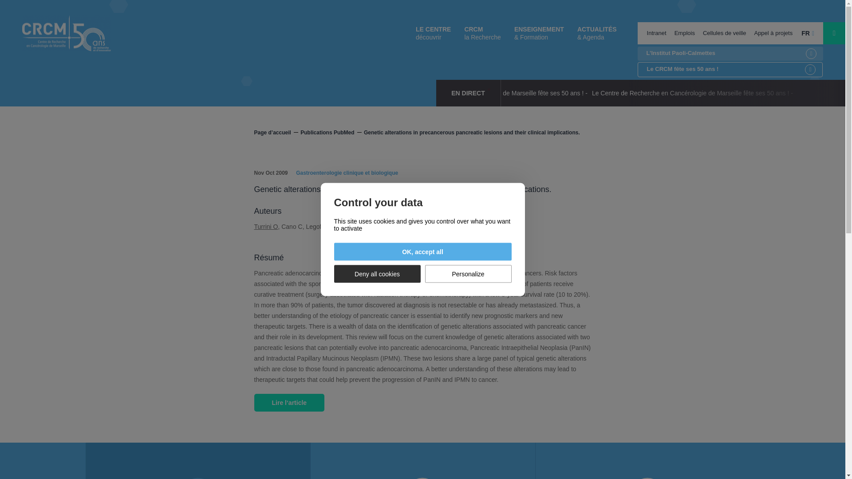 This screenshot has width=852, height=479. What do you see at coordinates (265, 227) in the screenshot?
I see `Turrini O` at bounding box center [265, 227].